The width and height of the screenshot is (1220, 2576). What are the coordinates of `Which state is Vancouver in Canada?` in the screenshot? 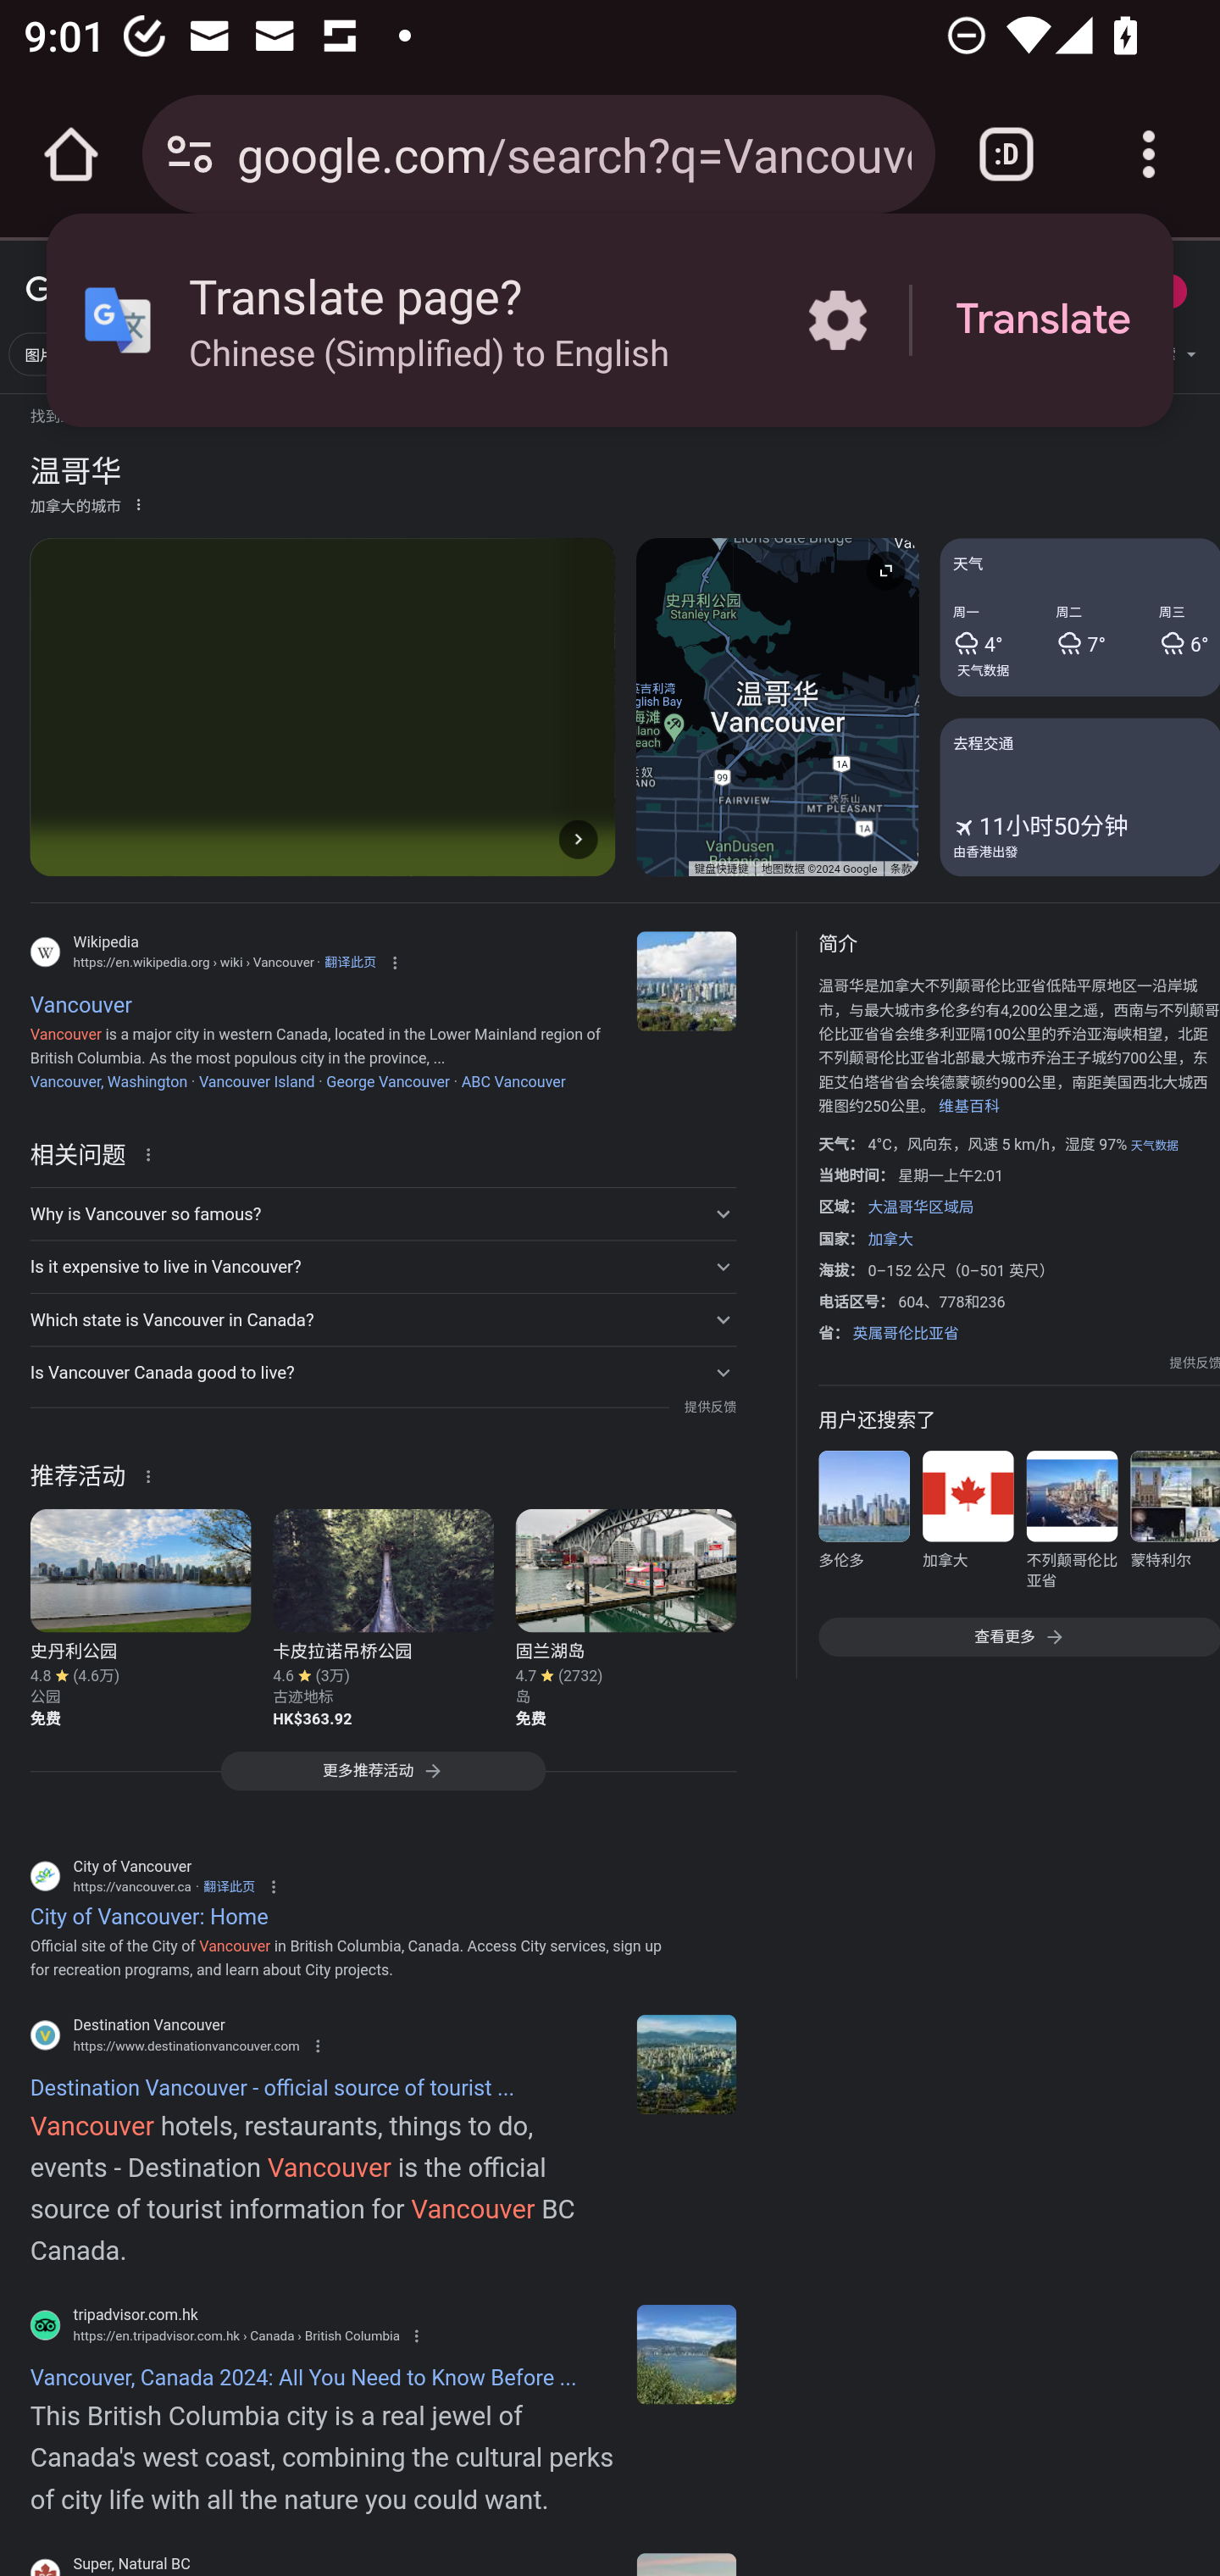 It's located at (382, 1320).